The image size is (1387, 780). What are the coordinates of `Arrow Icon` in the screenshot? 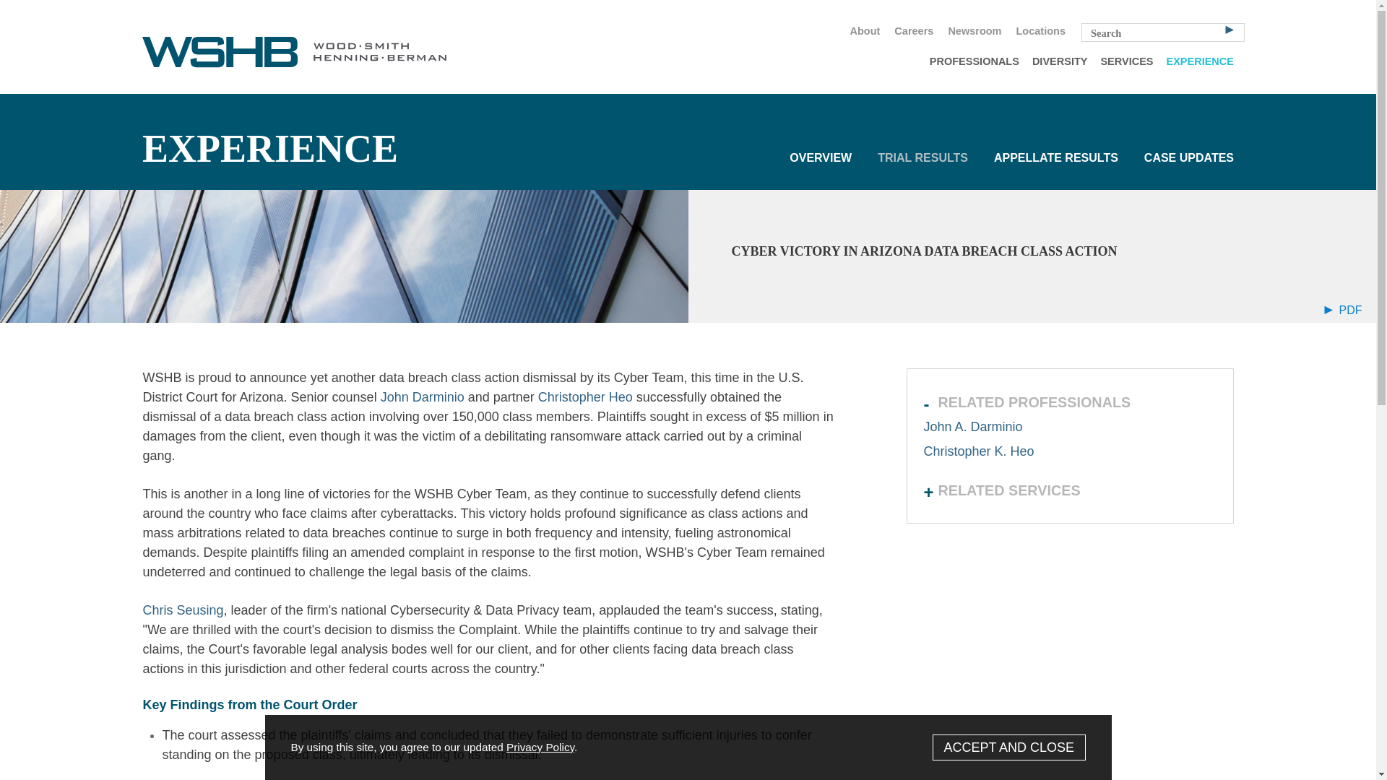 It's located at (1230, 29).